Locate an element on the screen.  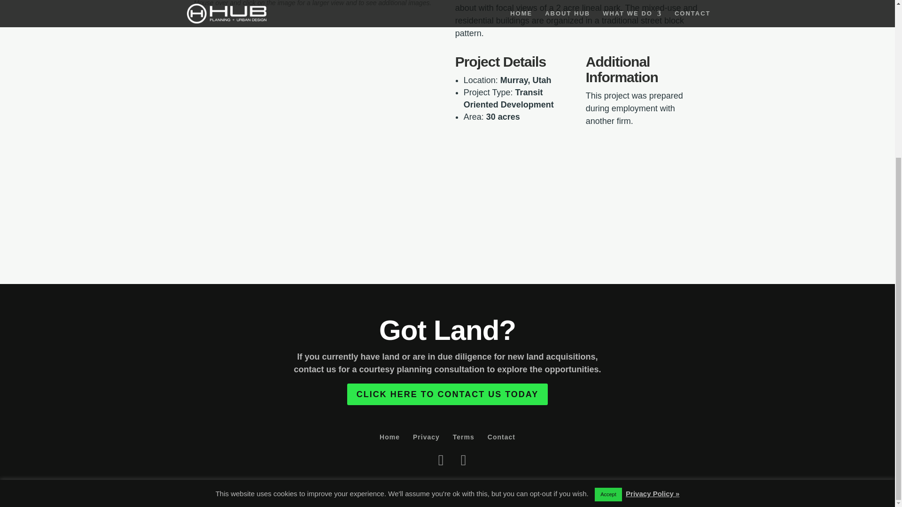
Contact is located at coordinates (501, 437).